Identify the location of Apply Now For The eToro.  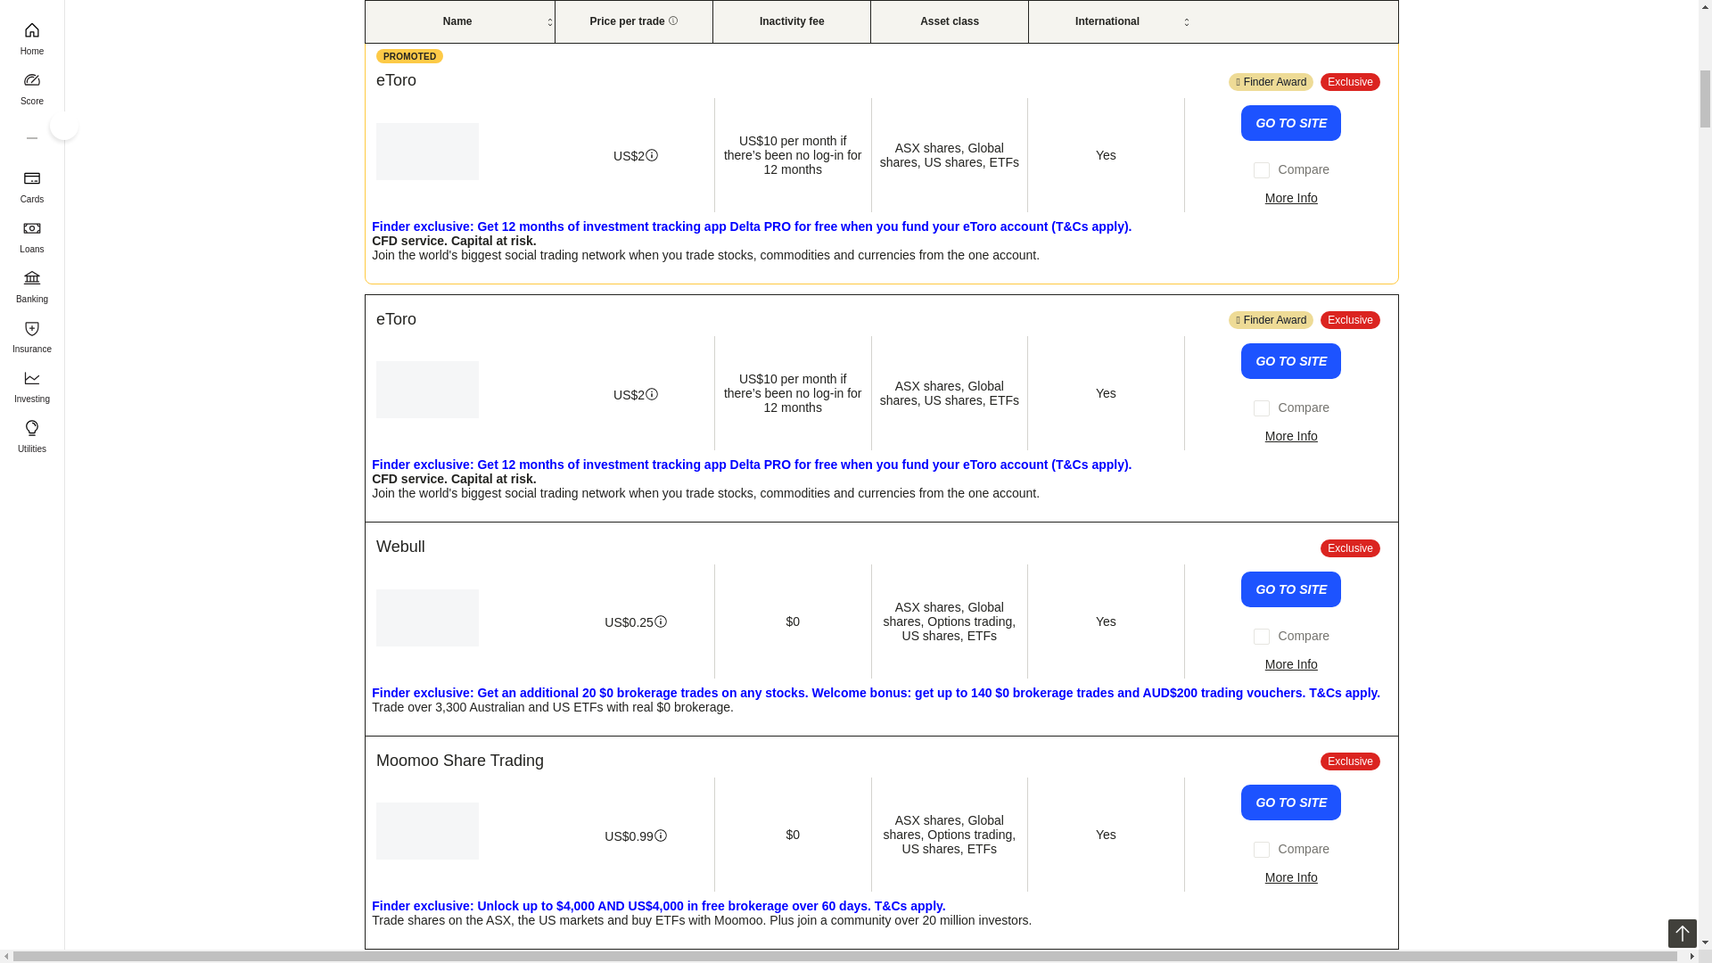
(1291, 360).